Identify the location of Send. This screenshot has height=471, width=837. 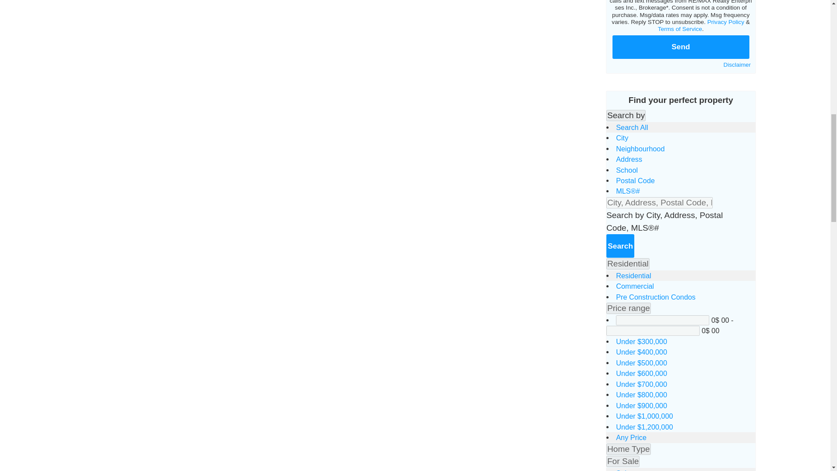
(681, 47).